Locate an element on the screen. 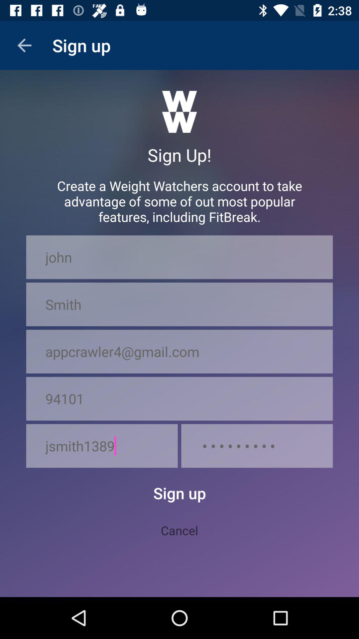 The height and width of the screenshot is (639, 359). option below john is located at coordinates (179, 304).